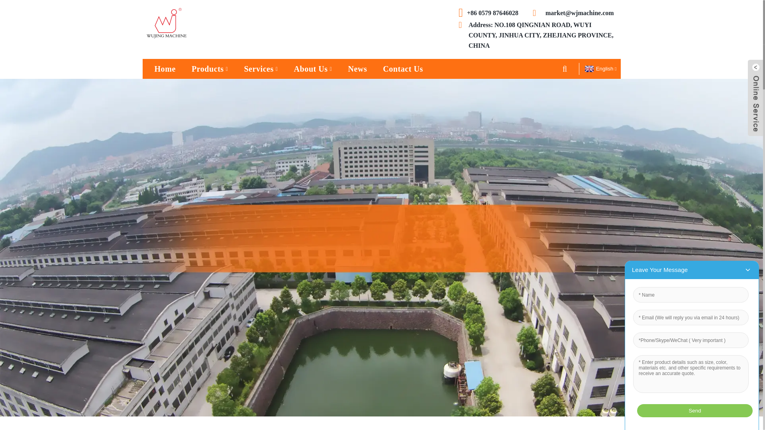  Describe the element at coordinates (313, 68) in the screenshot. I see `About Us` at that location.